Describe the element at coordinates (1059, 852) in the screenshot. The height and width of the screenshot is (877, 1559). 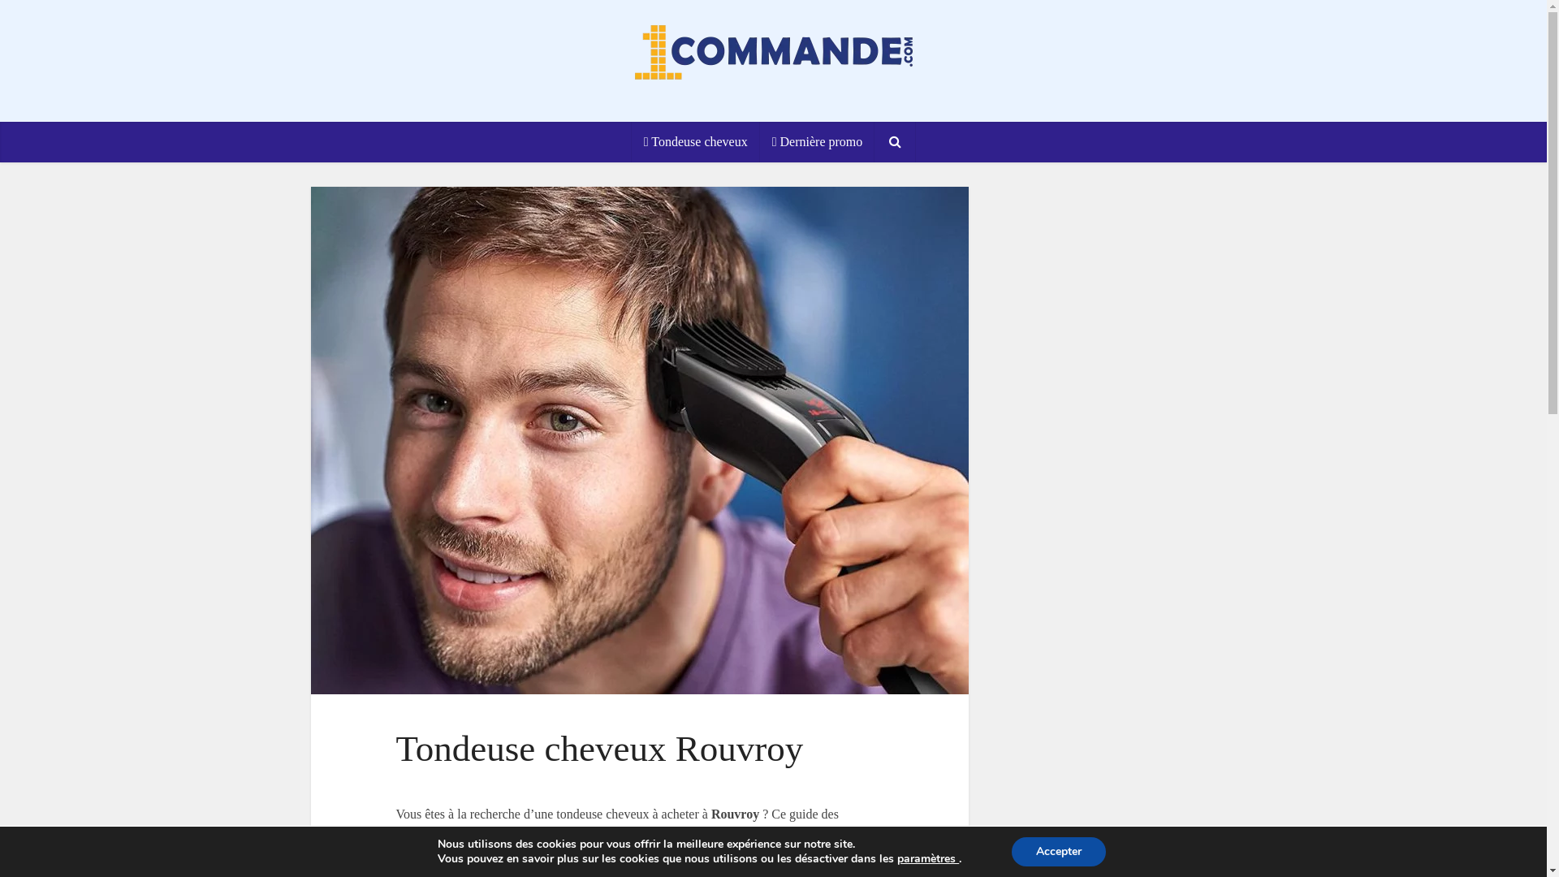
I see `Accepter` at that location.